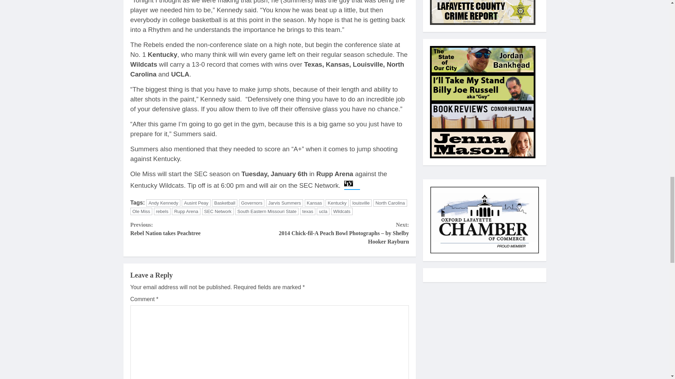 The height and width of the screenshot is (379, 675). I want to click on North Carolina, so click(390, 203).